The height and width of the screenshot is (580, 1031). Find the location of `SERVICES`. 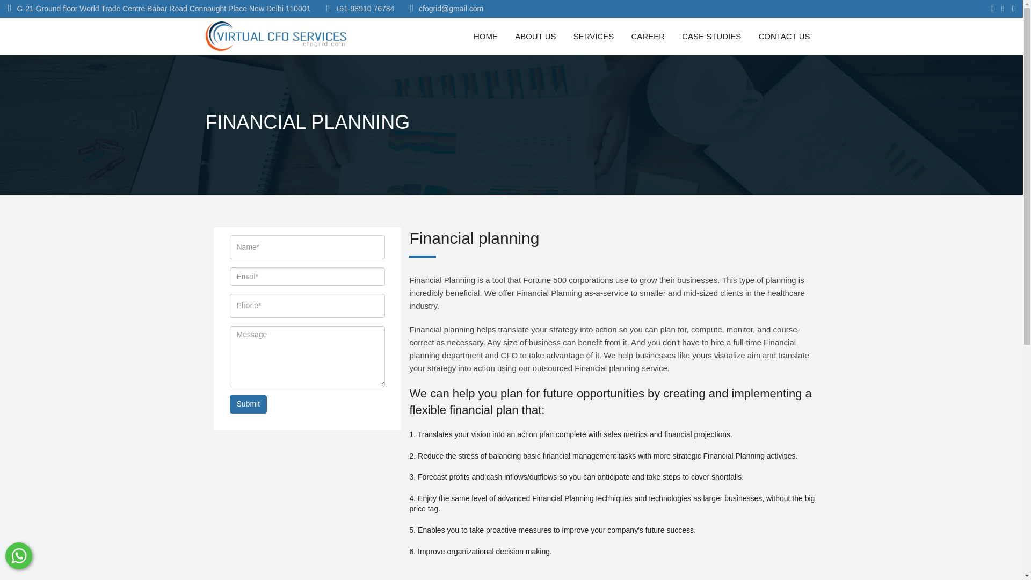

SERVICES is located at coordinates (594, 35).